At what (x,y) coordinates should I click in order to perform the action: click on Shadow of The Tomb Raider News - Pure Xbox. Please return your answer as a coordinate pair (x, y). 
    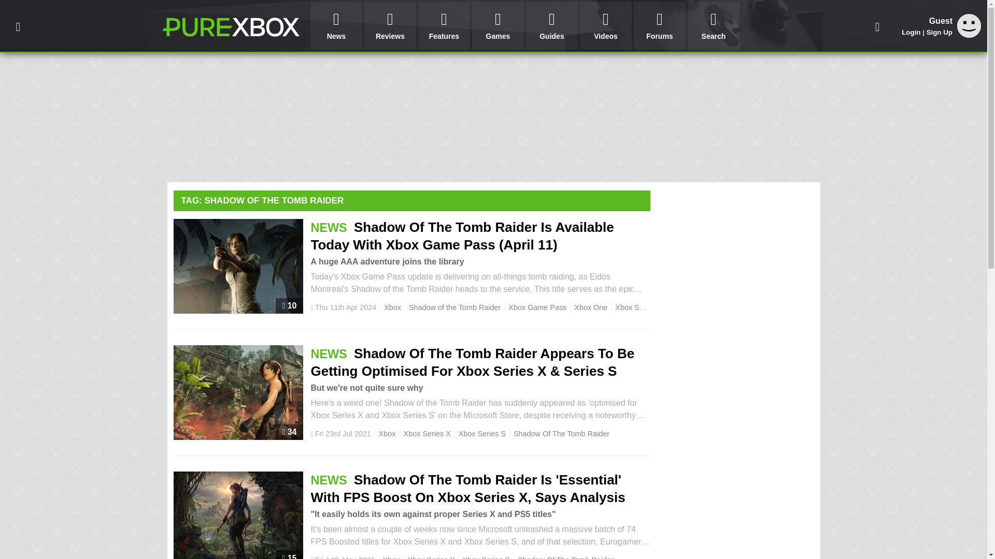
    Looking at the image, I should click on (230, 27).